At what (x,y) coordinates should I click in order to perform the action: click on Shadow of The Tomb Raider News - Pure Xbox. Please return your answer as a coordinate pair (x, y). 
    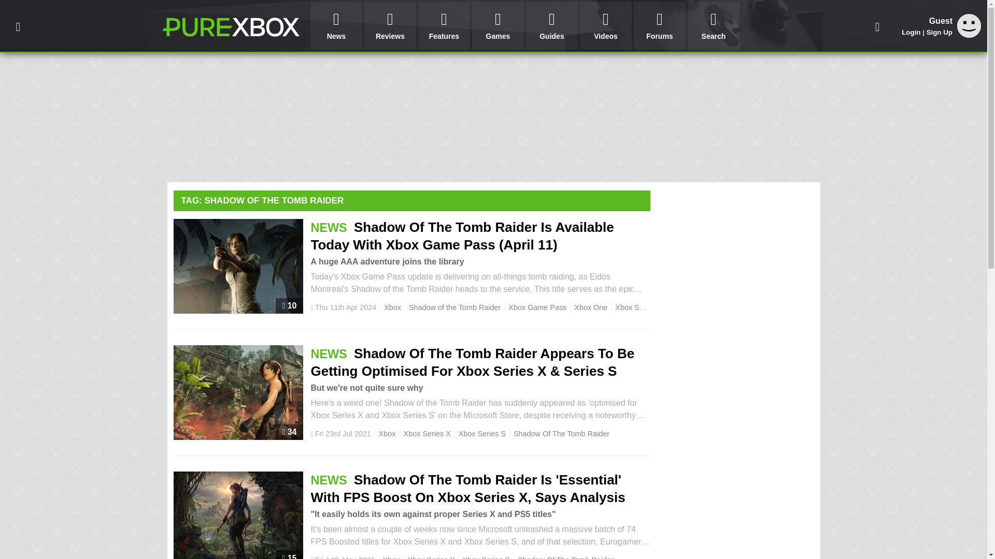
    Looking at the image, I should click on (230, 27).